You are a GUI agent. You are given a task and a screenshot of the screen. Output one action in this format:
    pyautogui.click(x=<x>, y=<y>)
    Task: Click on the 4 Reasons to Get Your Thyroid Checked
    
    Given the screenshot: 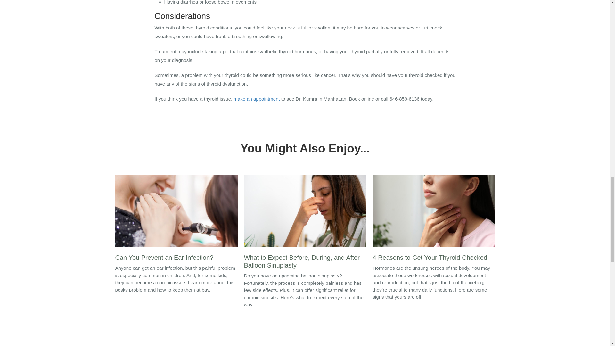 What is the action you would take?
    pyautogui.click(x=434, y=220)
    